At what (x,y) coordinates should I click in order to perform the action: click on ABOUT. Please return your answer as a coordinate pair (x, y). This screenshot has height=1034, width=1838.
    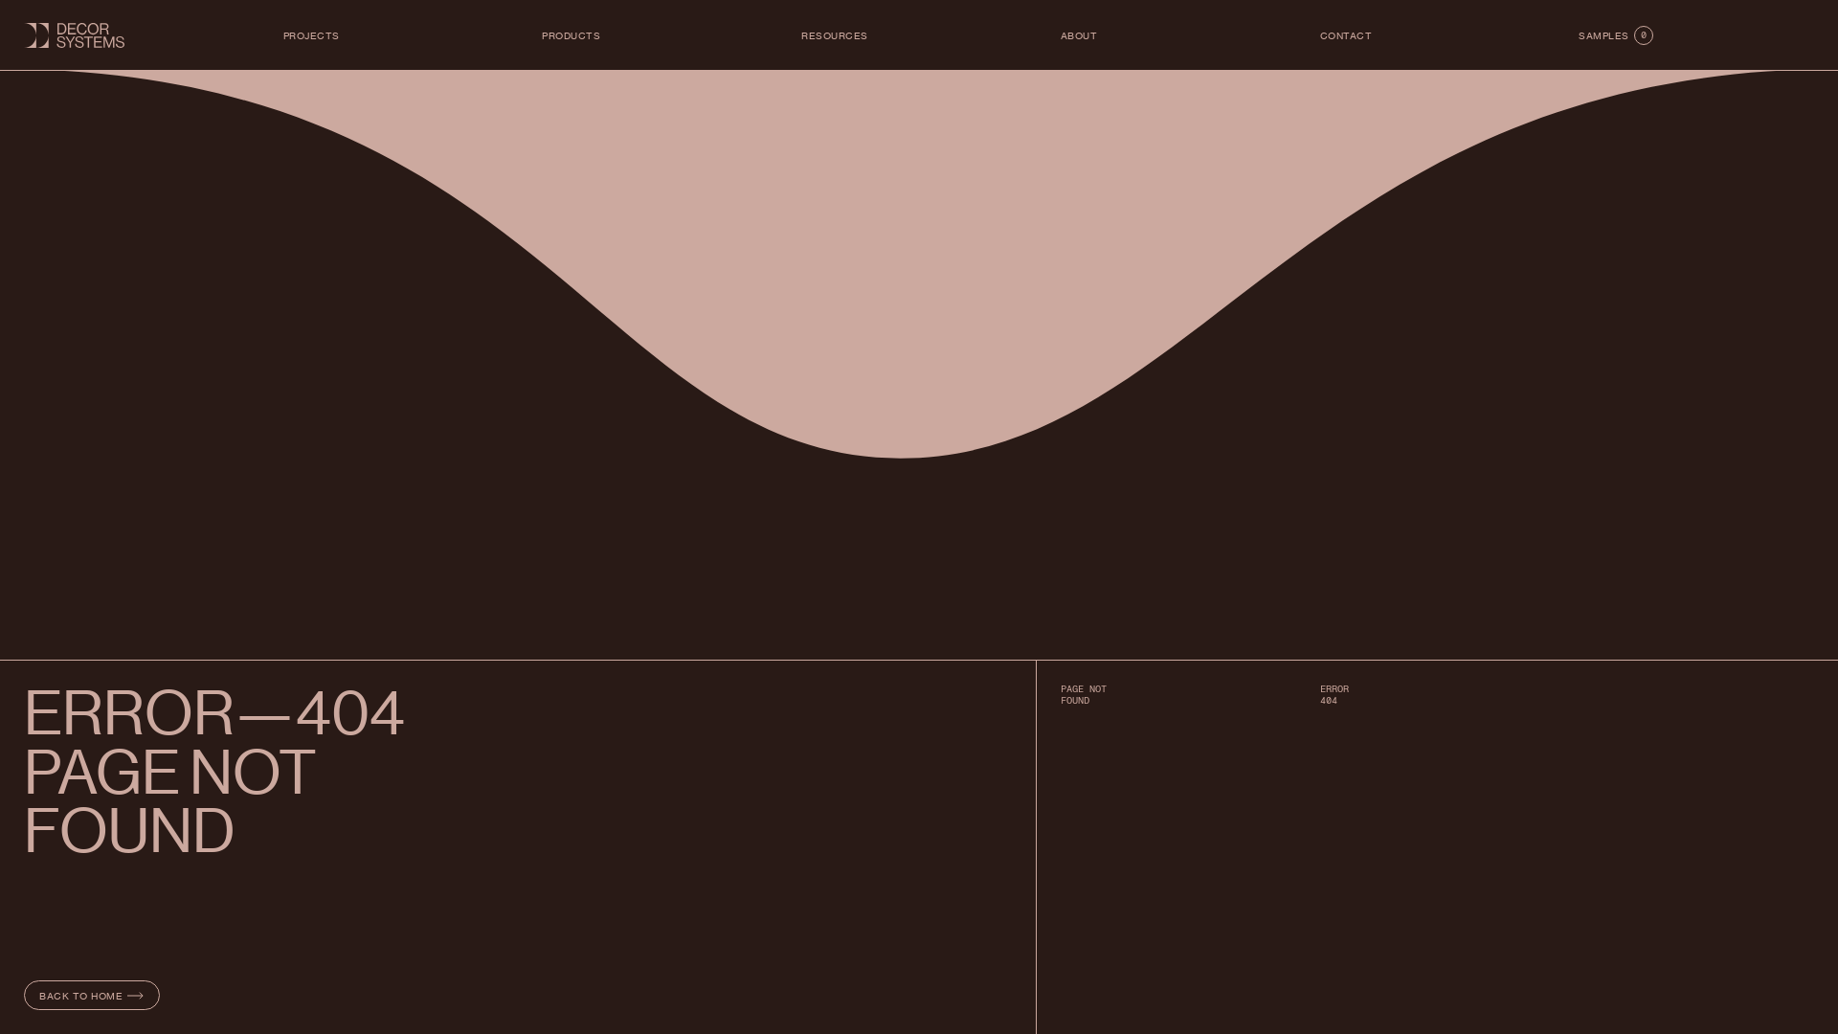
    Looking at the image, I should click on (1080, 35).